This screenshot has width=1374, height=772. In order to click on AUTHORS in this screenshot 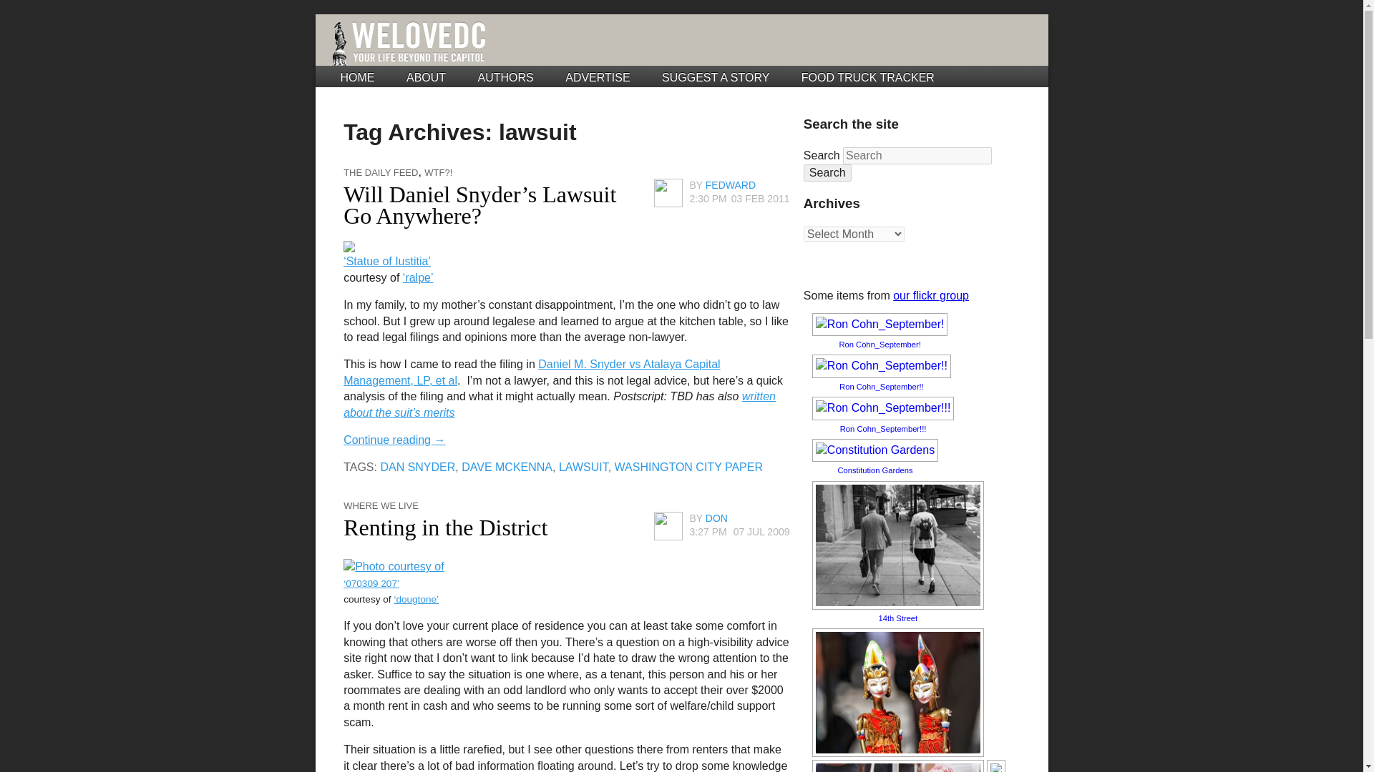, I will do `click(506, 77)`.